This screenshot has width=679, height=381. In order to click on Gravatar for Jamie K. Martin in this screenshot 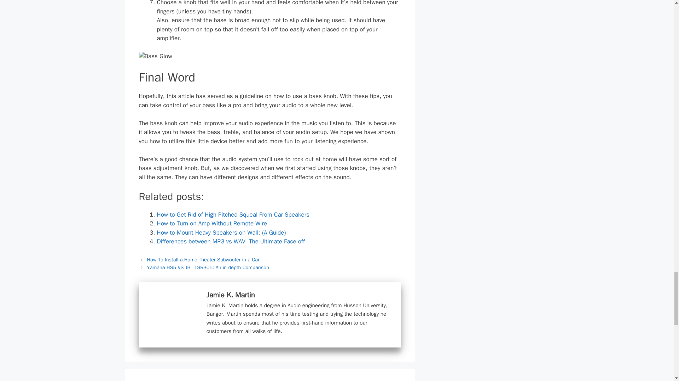, I will do `click(171, 315)`.